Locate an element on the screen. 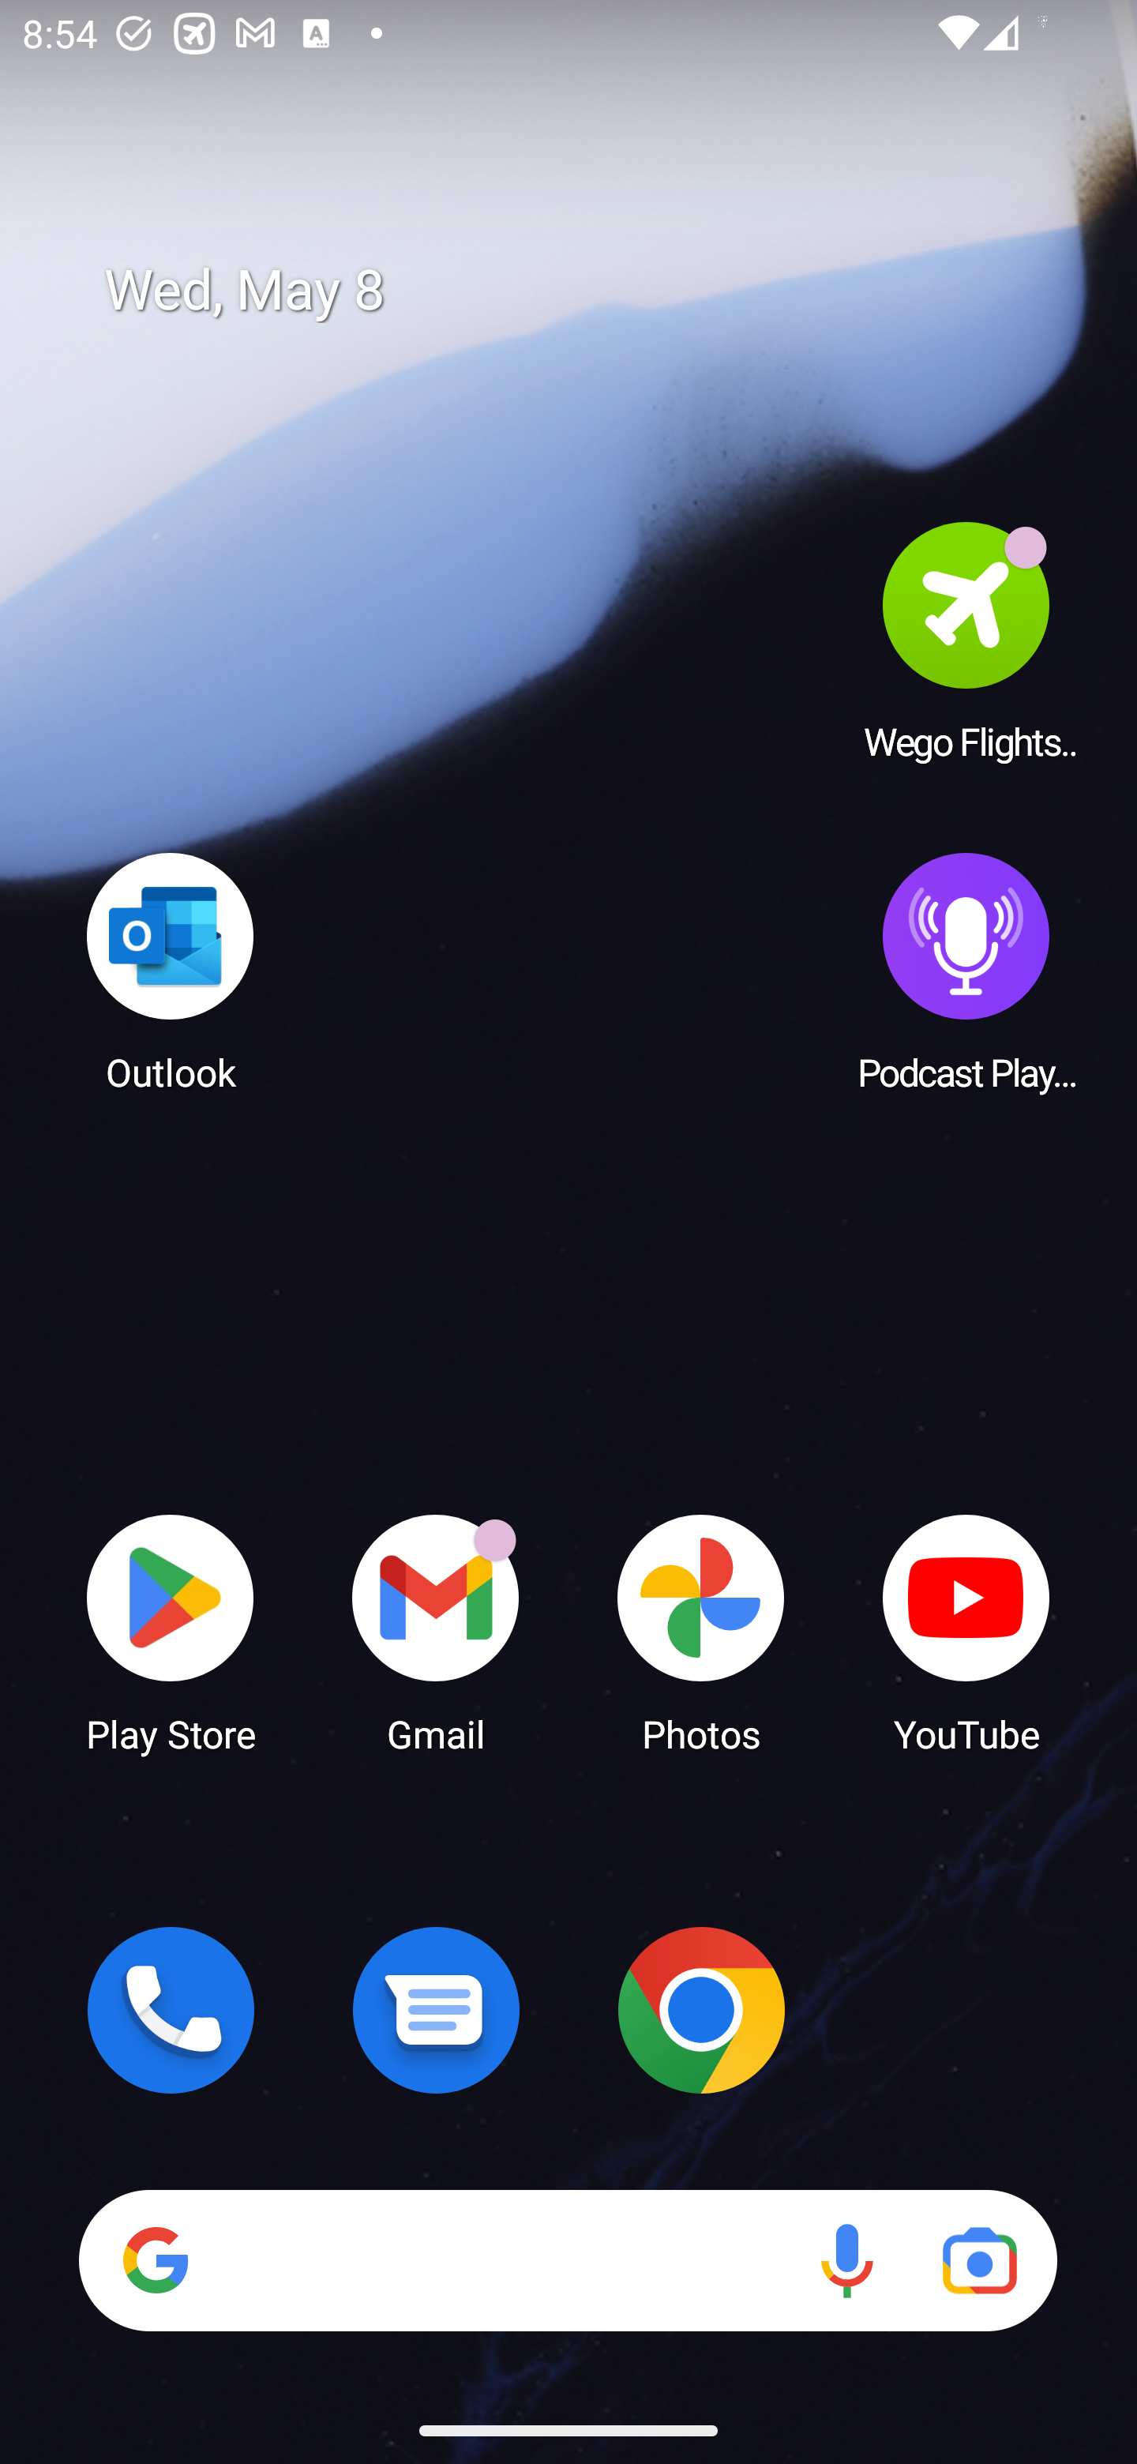  YouTube is located at coordinates (966, 1632).